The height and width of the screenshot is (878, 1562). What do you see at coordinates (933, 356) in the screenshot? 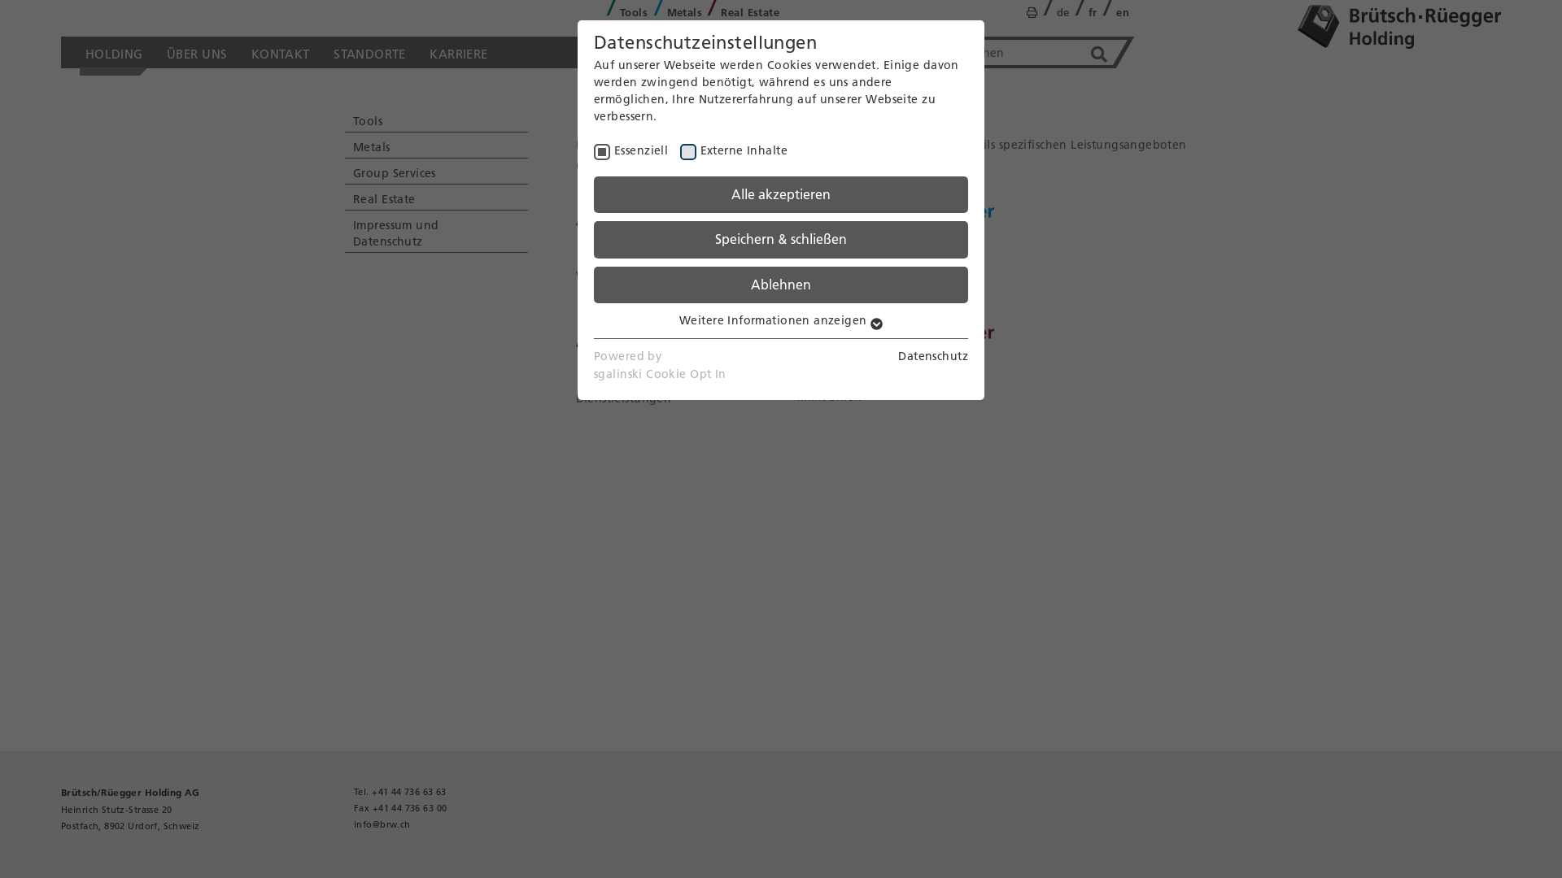
I see `Datenschutz` at bounding box center [933, 356].